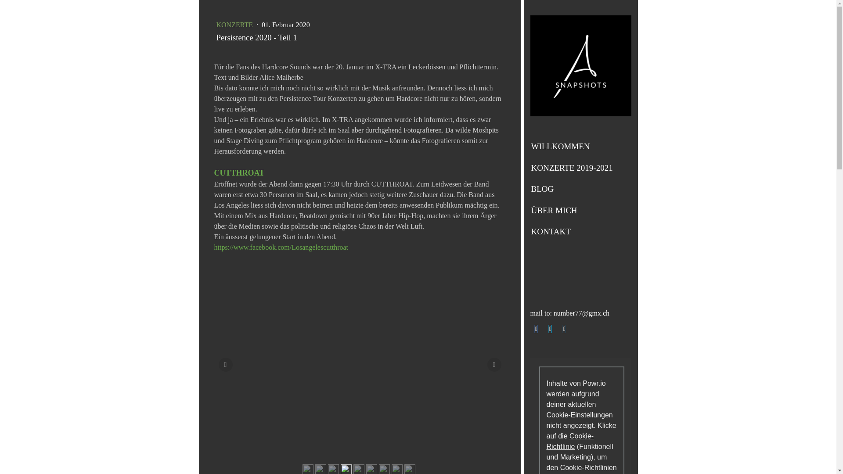 Image resolution: width=843 pixels, height=474 pixels. What do you see at coordinates (580, 190) in the screenshot?
I see `BLOG` at bounding box center [580, 190].